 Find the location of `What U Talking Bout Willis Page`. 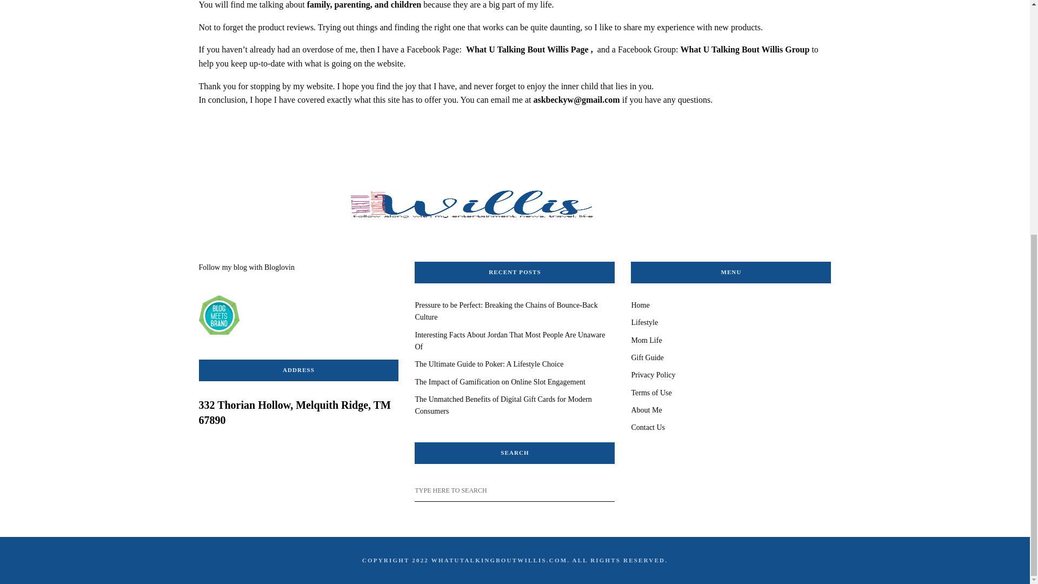

What U Talking Bout Willis Page is located at coordinates (527, 50).